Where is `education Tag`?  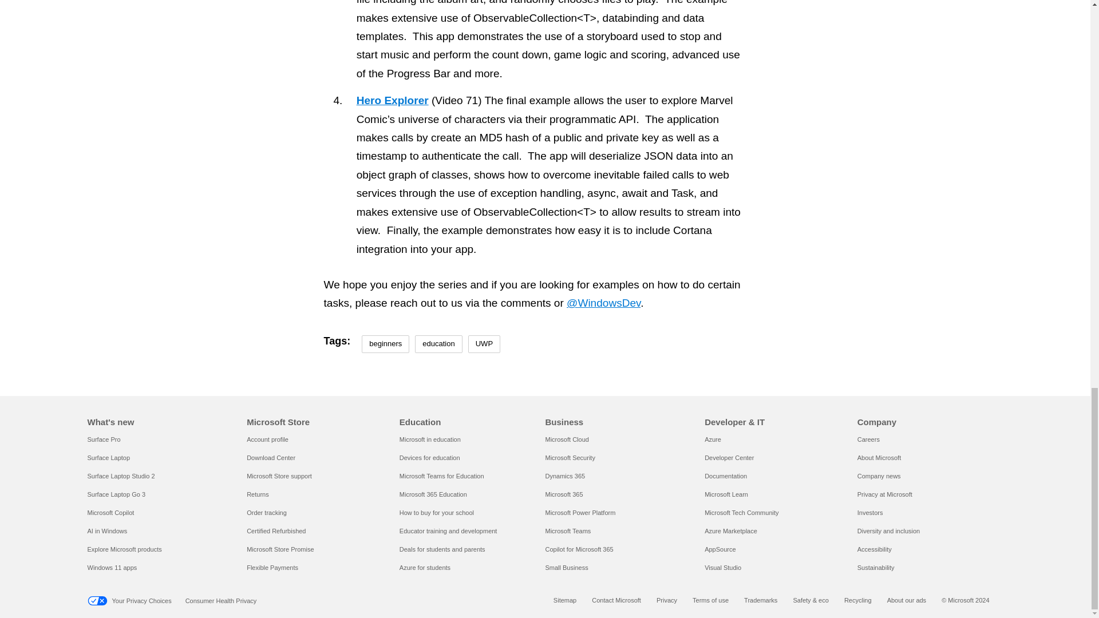
education Tag is located at coordinates (438, 344).